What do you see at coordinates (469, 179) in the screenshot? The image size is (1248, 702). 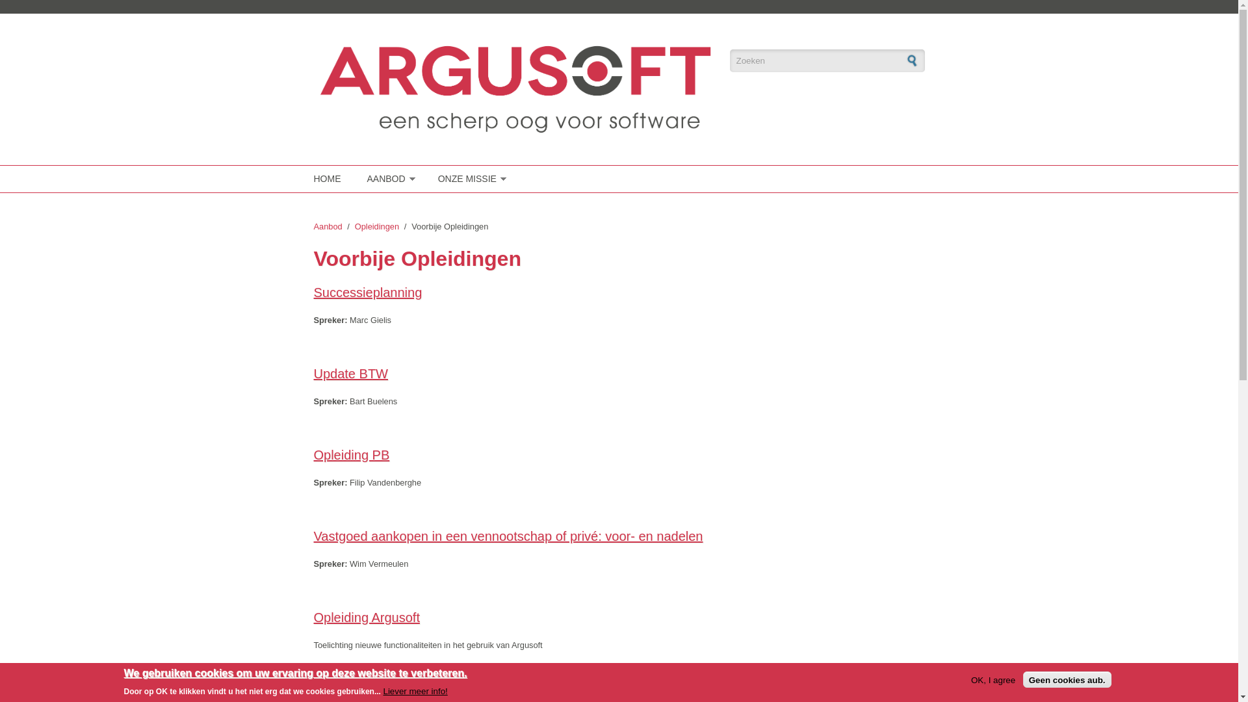 I see `ONZE MISSIE` at bounding box center [469, 179].